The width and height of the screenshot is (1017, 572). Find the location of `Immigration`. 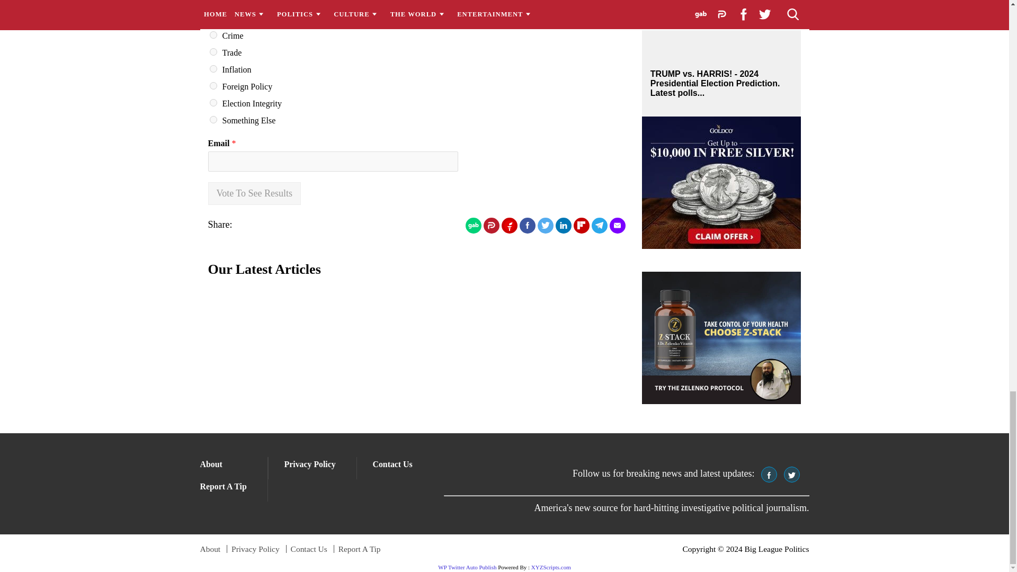

Immigration is located at coordinates (213, 18).